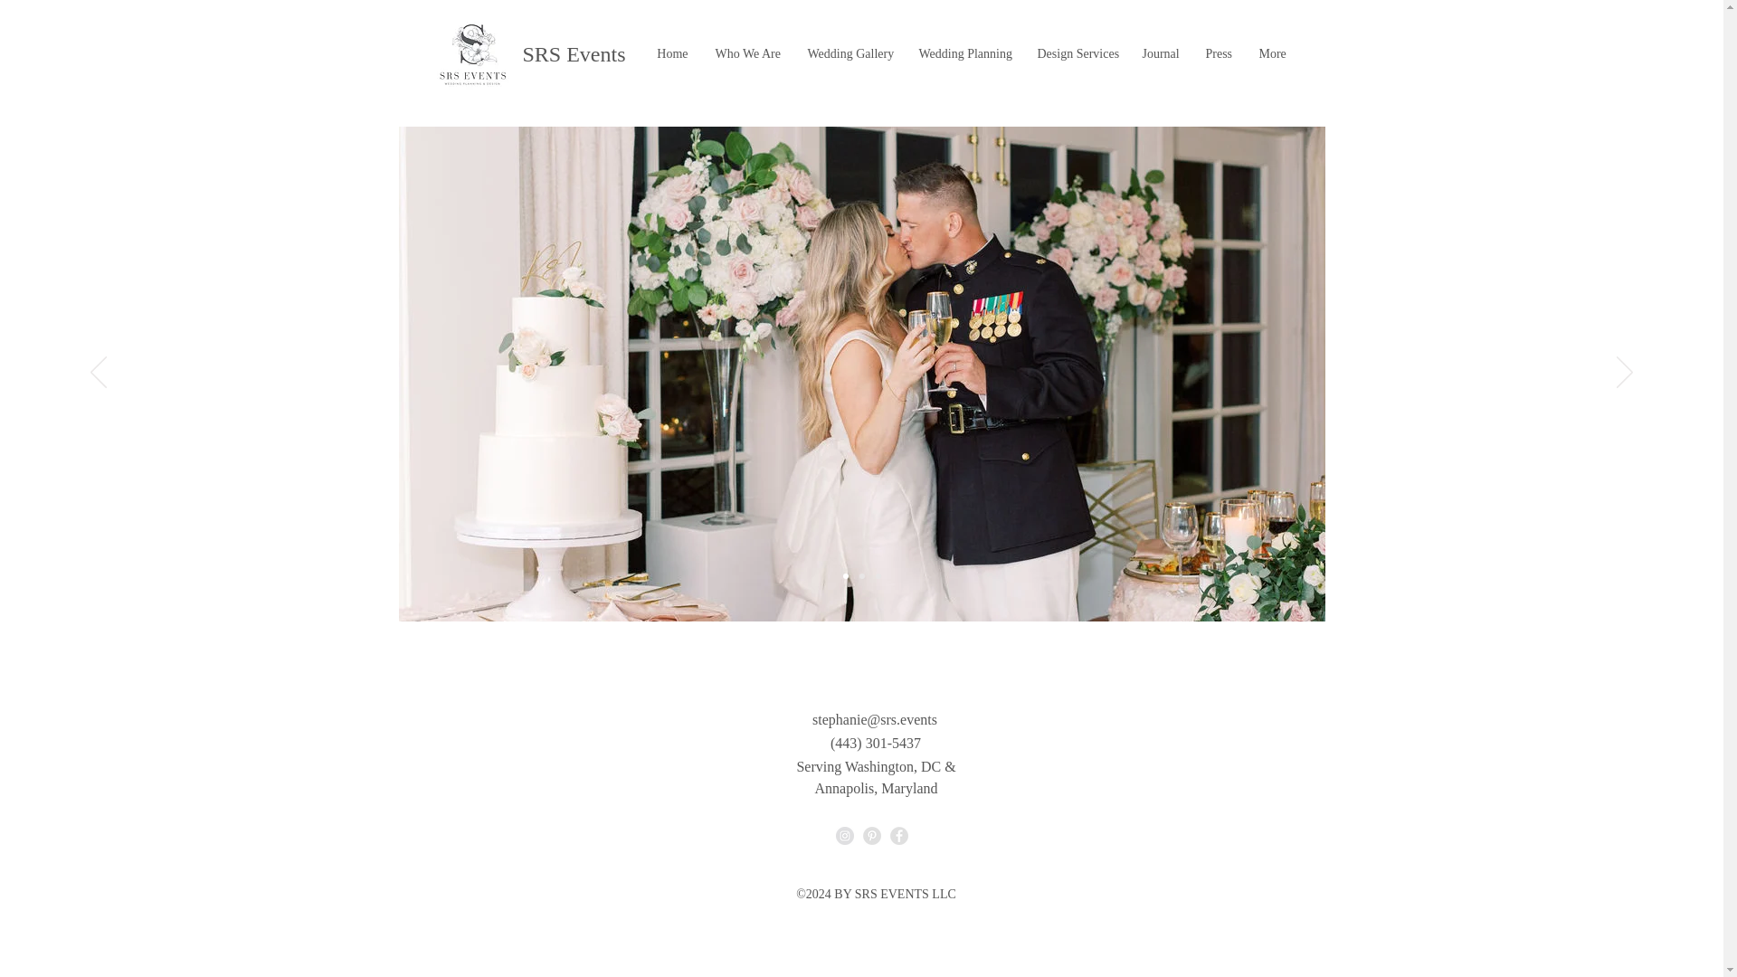  Describe the element at coordinates (671, 54) in the screenshot. I see `Home` at that location.